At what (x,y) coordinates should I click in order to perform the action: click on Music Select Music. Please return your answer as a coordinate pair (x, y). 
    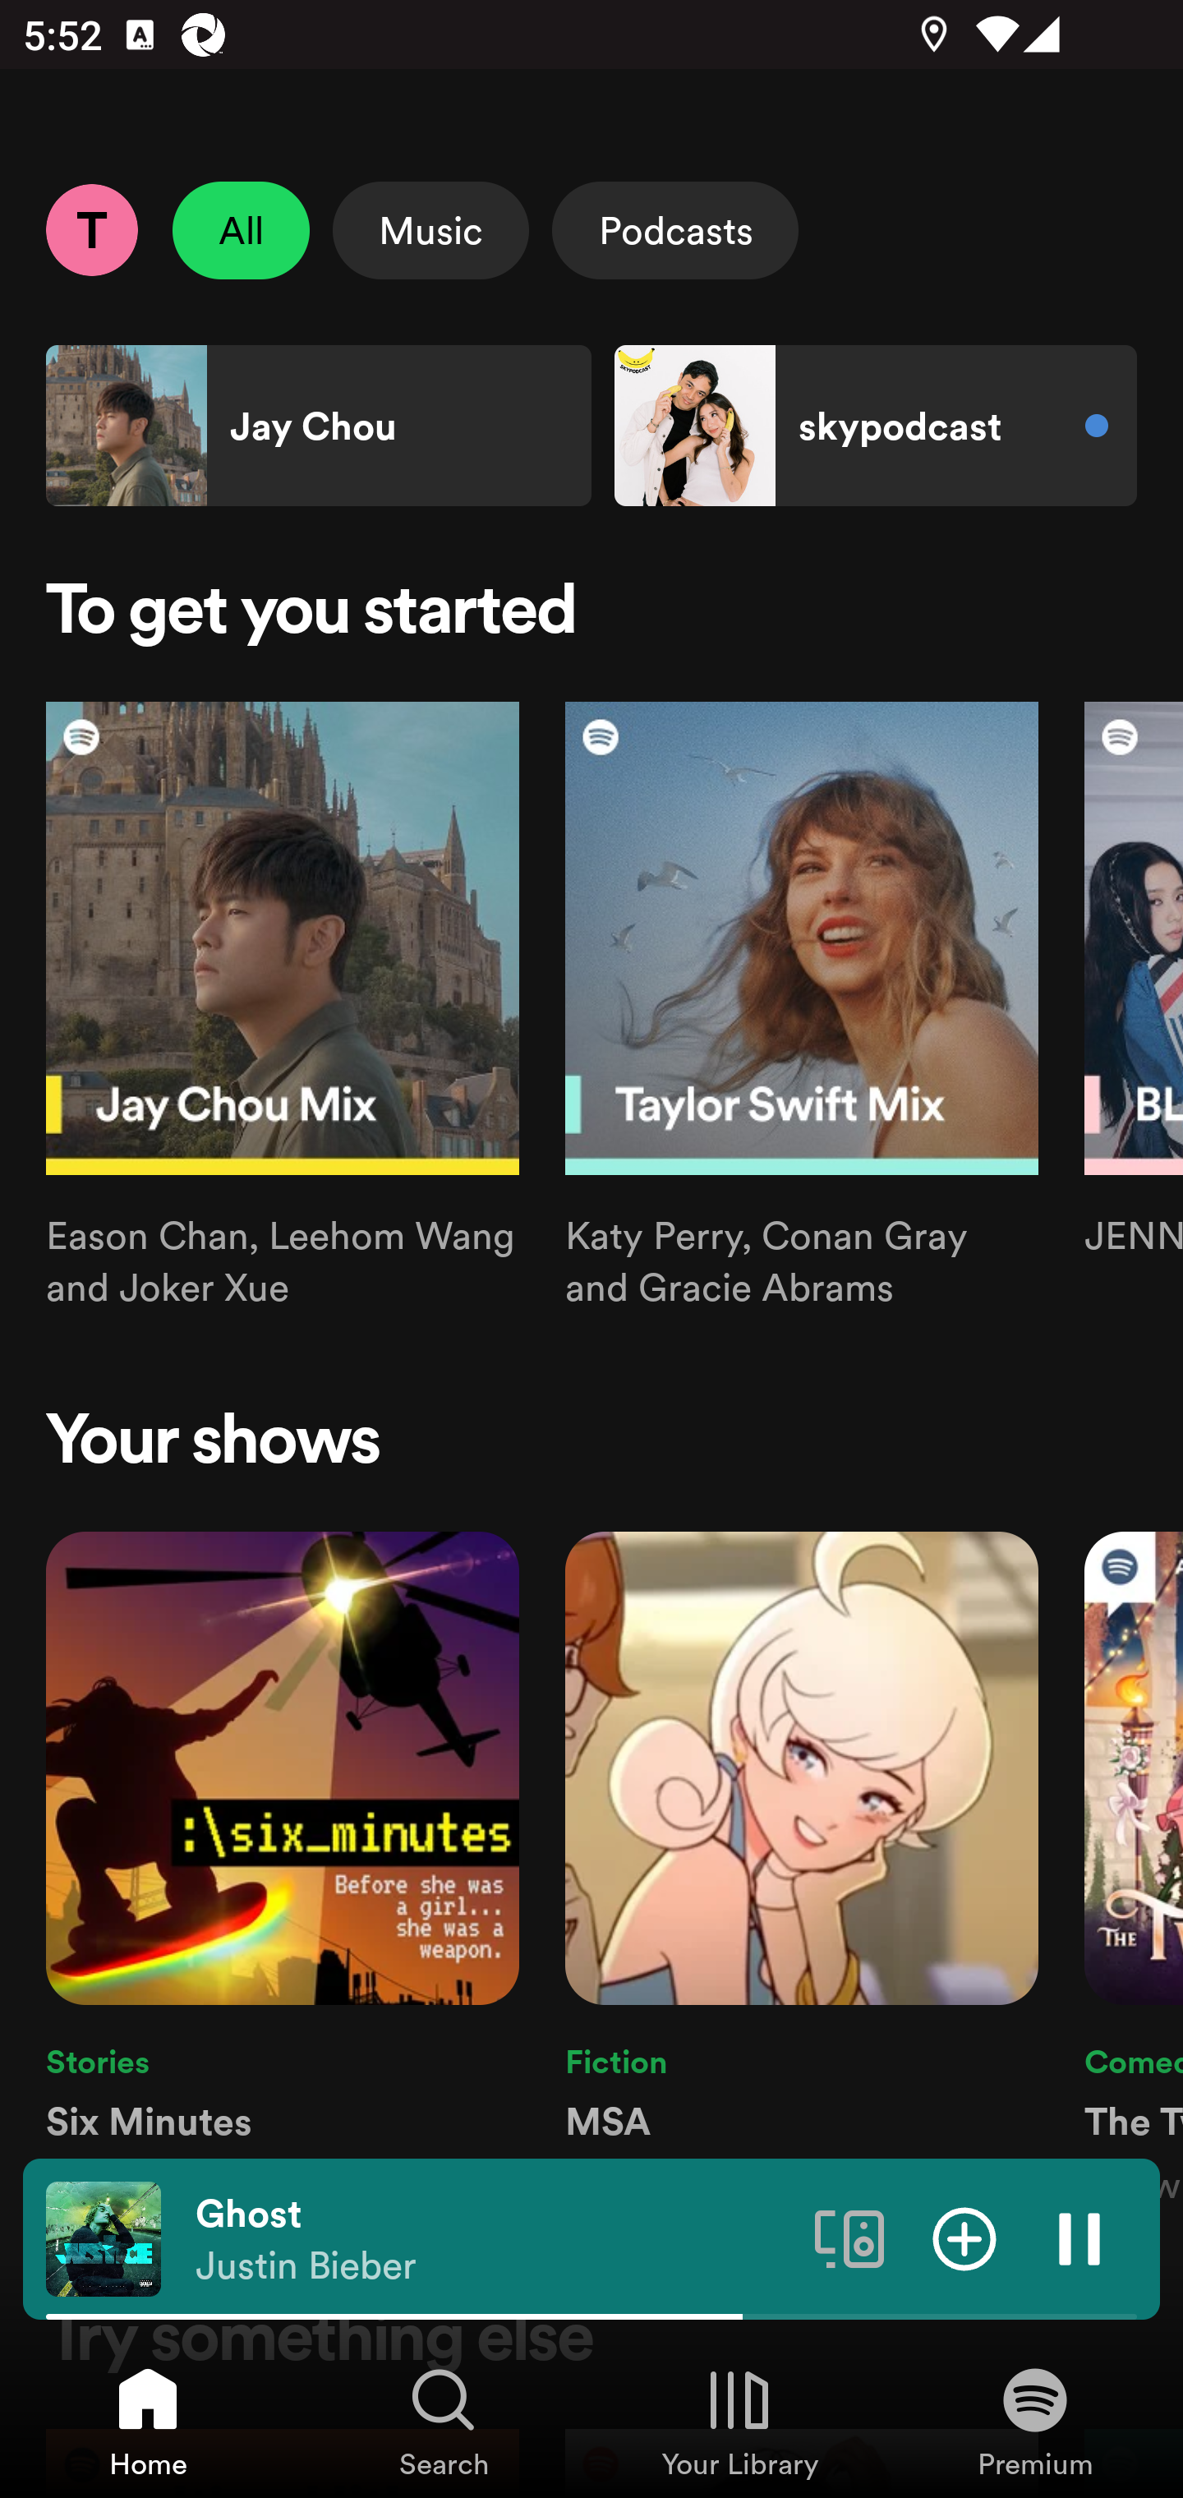
    Looking at the image, I should click on (430, 230).